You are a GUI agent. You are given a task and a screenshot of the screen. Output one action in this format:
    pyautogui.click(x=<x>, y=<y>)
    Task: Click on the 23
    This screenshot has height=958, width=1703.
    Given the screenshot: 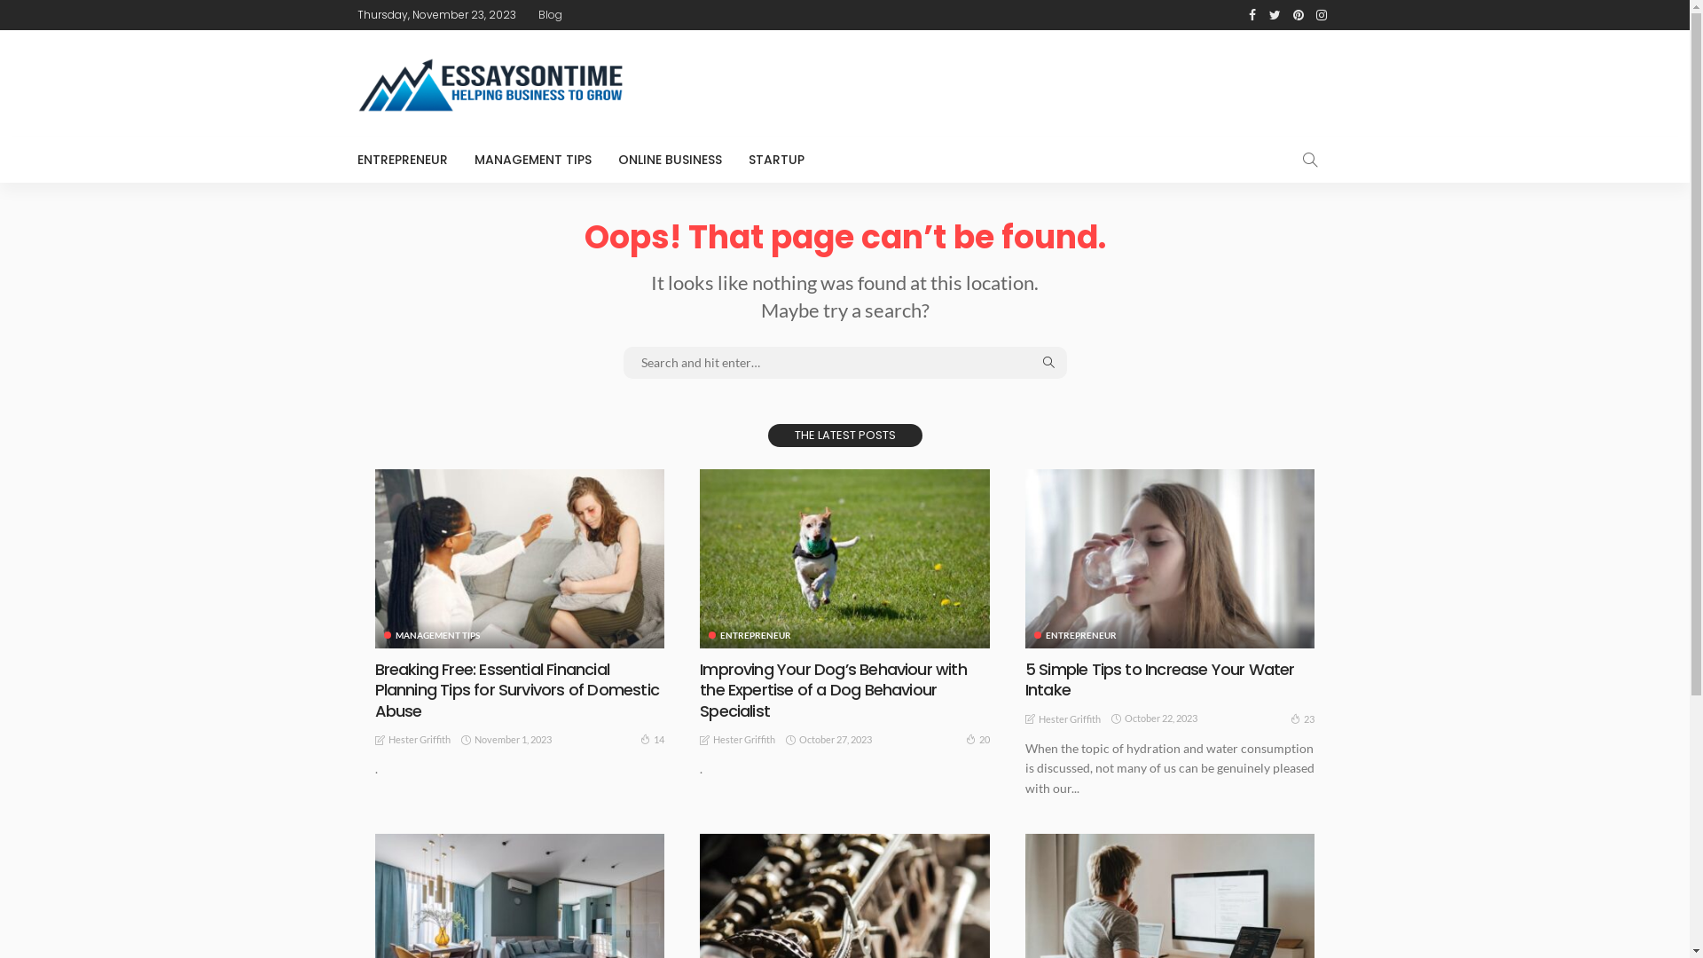 What is the action you would take?
    pyautogui.click(x=1302, y=718)
    